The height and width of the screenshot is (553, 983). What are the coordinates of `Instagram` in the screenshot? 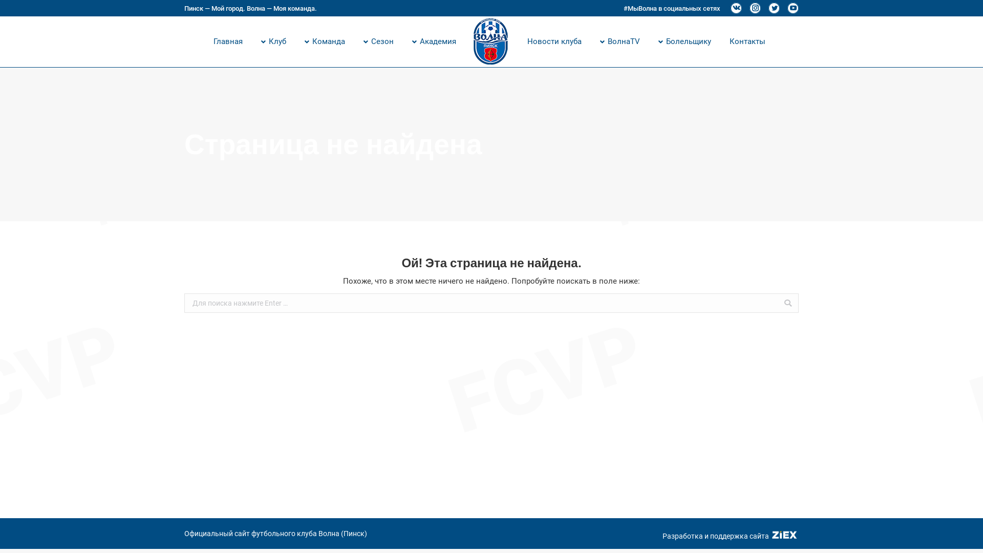 It's located at (755, 8).